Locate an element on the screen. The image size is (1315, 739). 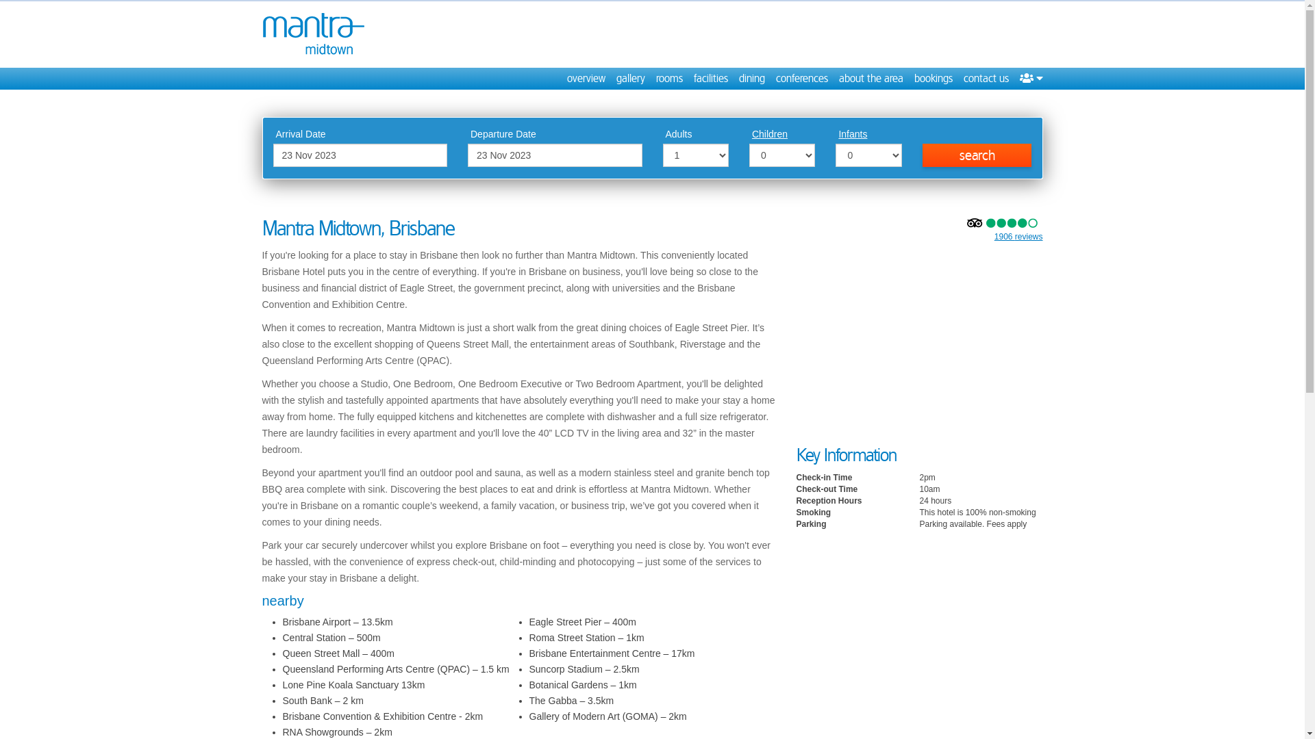
search is located at coordinates (977, 155).